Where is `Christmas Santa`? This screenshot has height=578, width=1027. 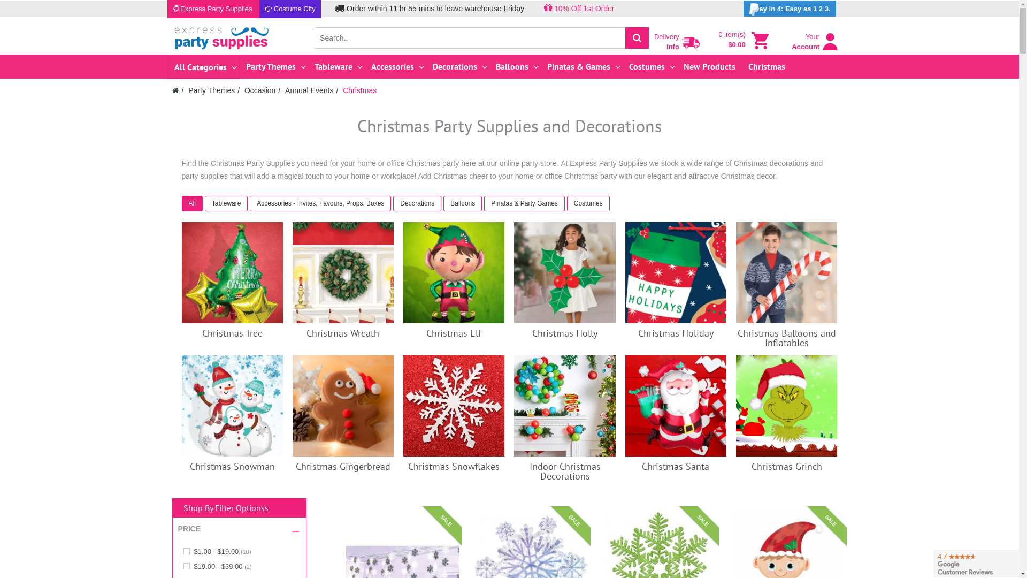 Christmas Santa is located at coordinates (676, 406).